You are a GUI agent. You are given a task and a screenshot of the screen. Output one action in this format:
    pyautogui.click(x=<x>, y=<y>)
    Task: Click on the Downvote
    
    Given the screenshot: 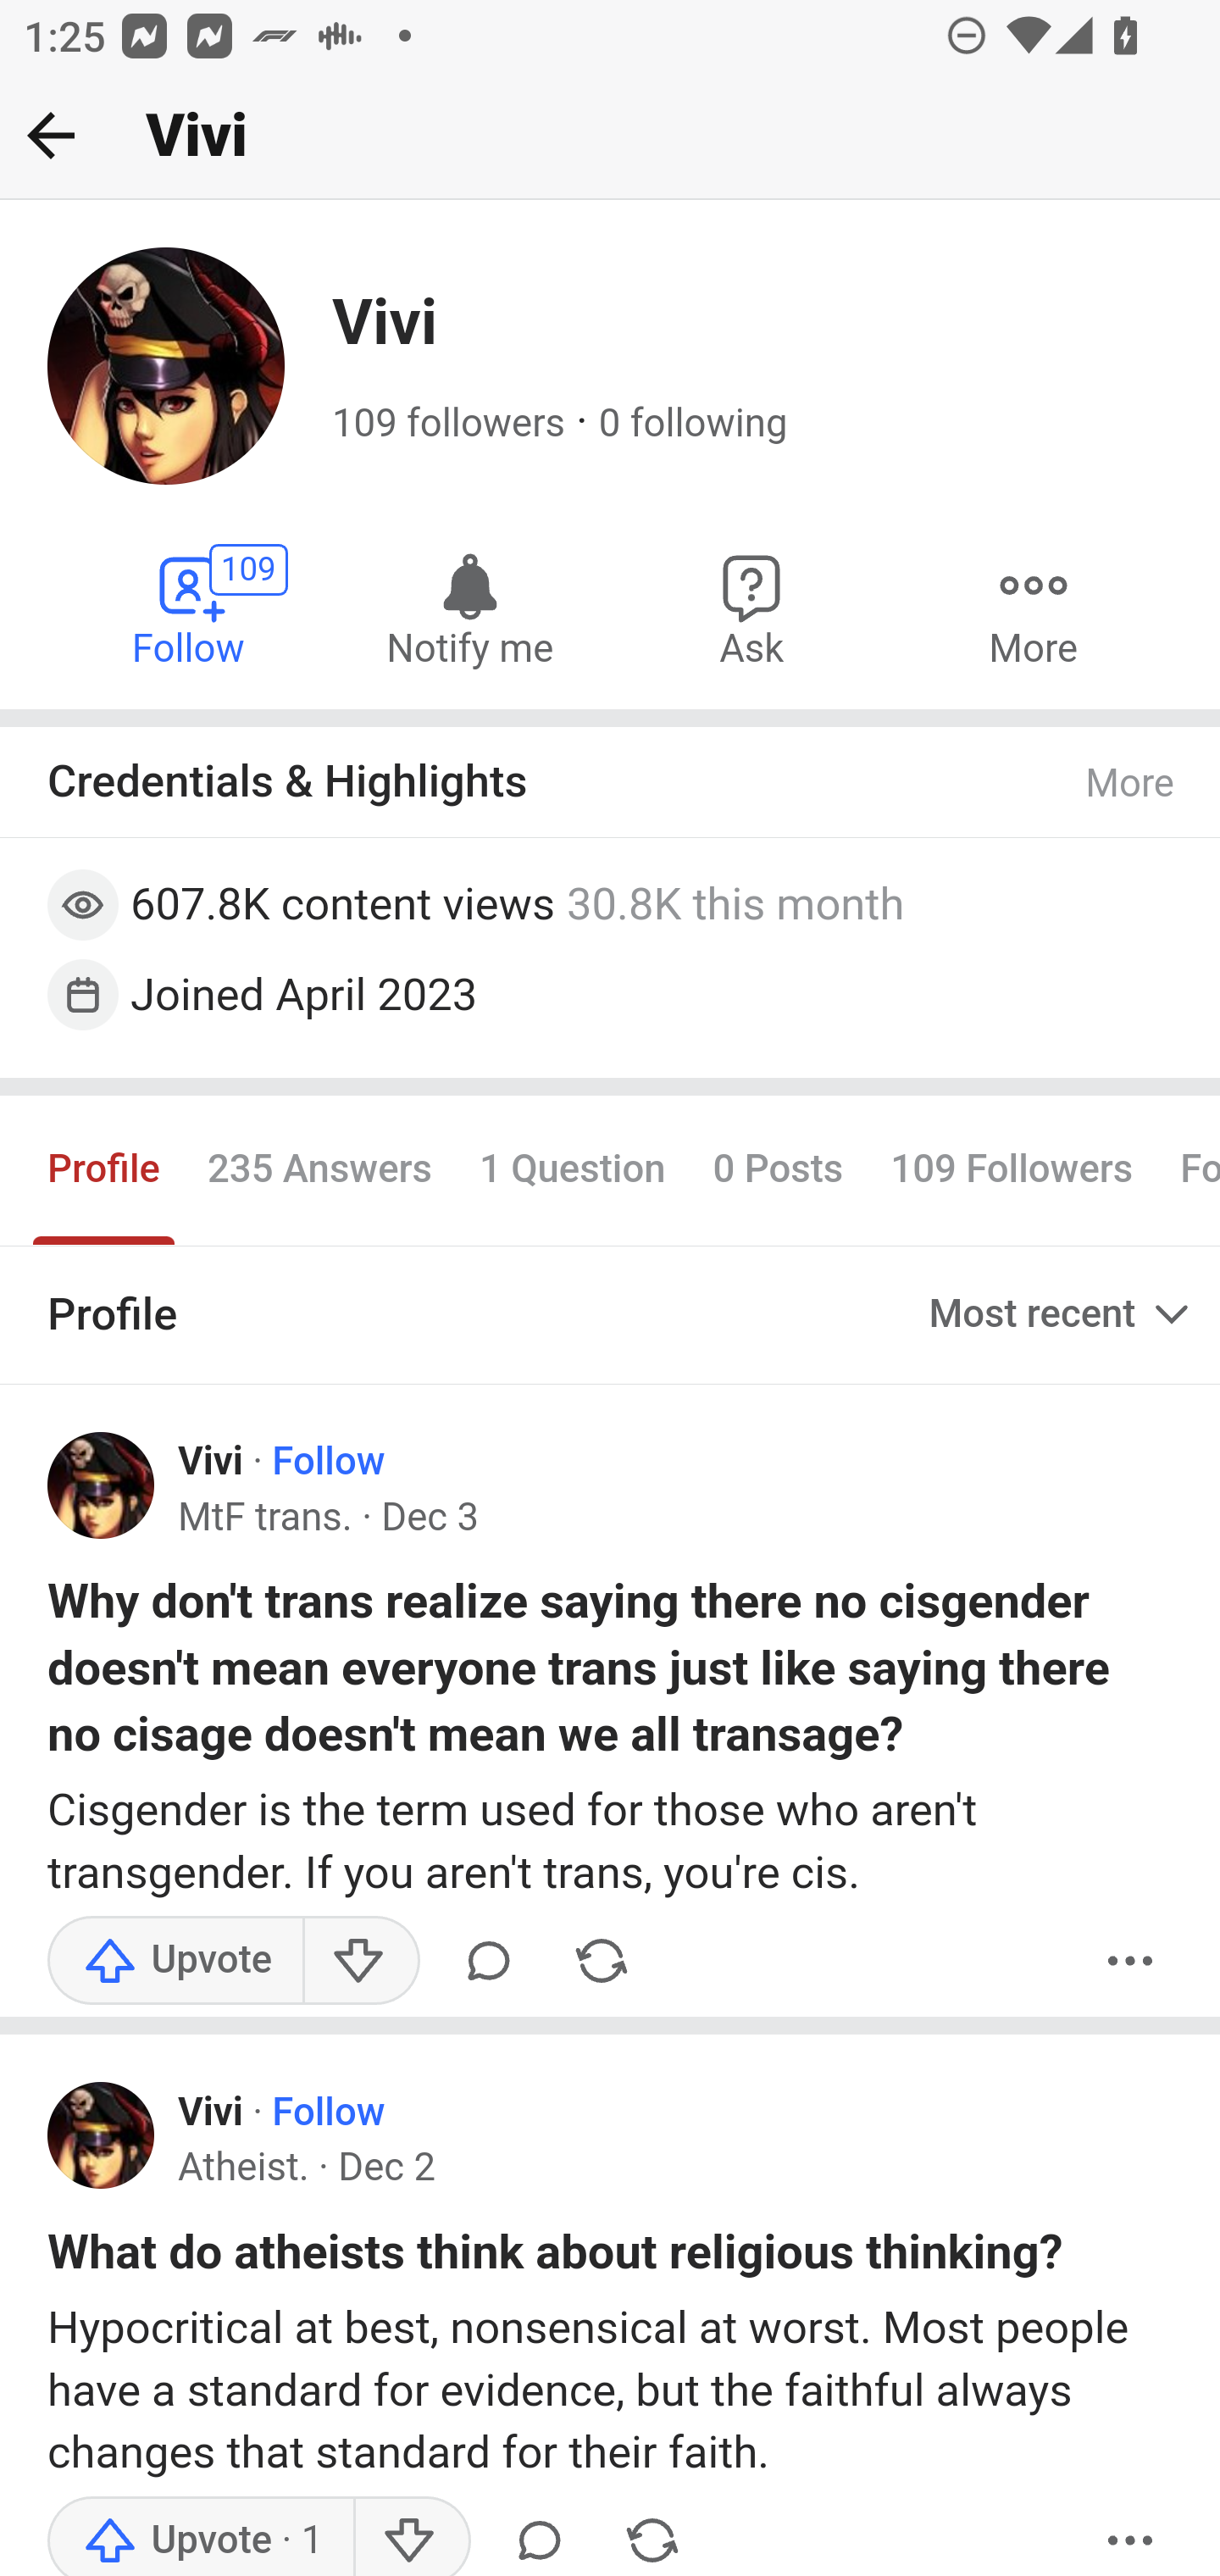 What is the action you would take?
    pyautogui.click(x=410, y=2535)
    